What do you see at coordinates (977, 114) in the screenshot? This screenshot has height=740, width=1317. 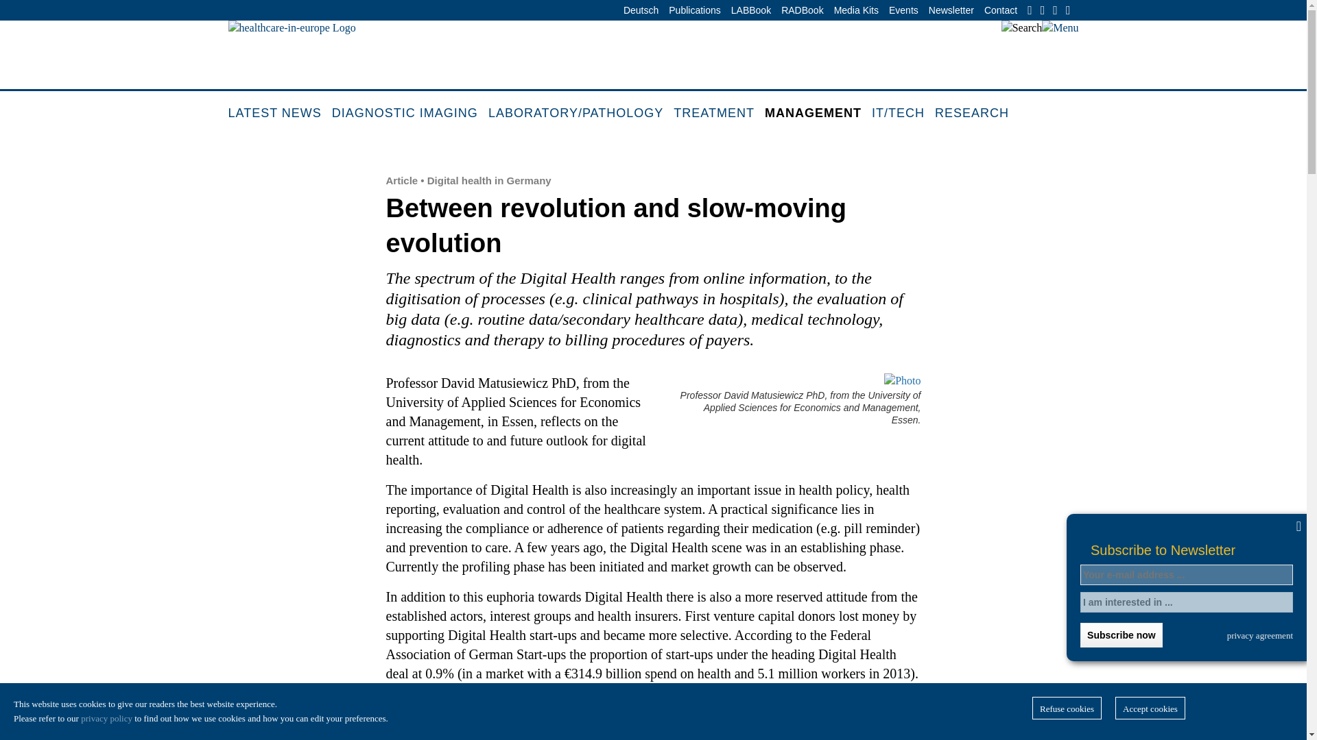 I see `RESEARCH` at bounding box center [977, 114].